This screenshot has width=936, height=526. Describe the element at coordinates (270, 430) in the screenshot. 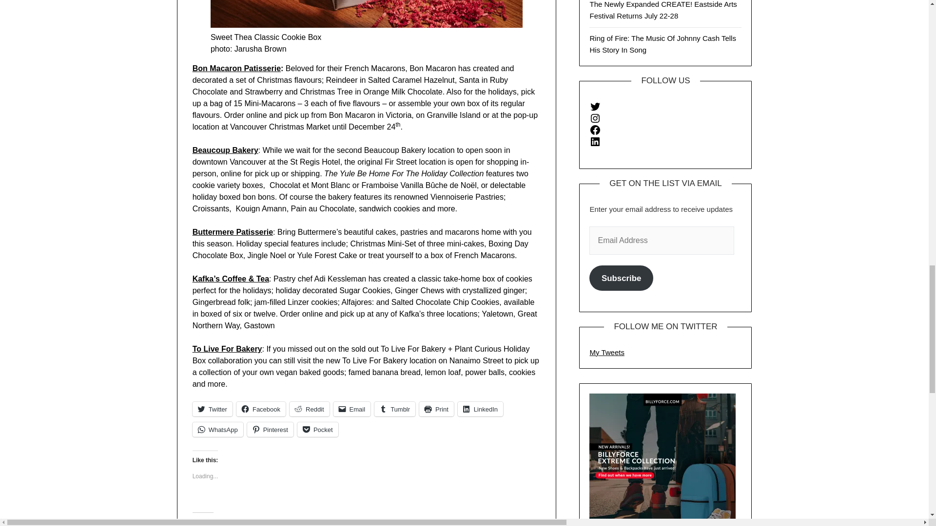

I see `Pinterest` at that location.